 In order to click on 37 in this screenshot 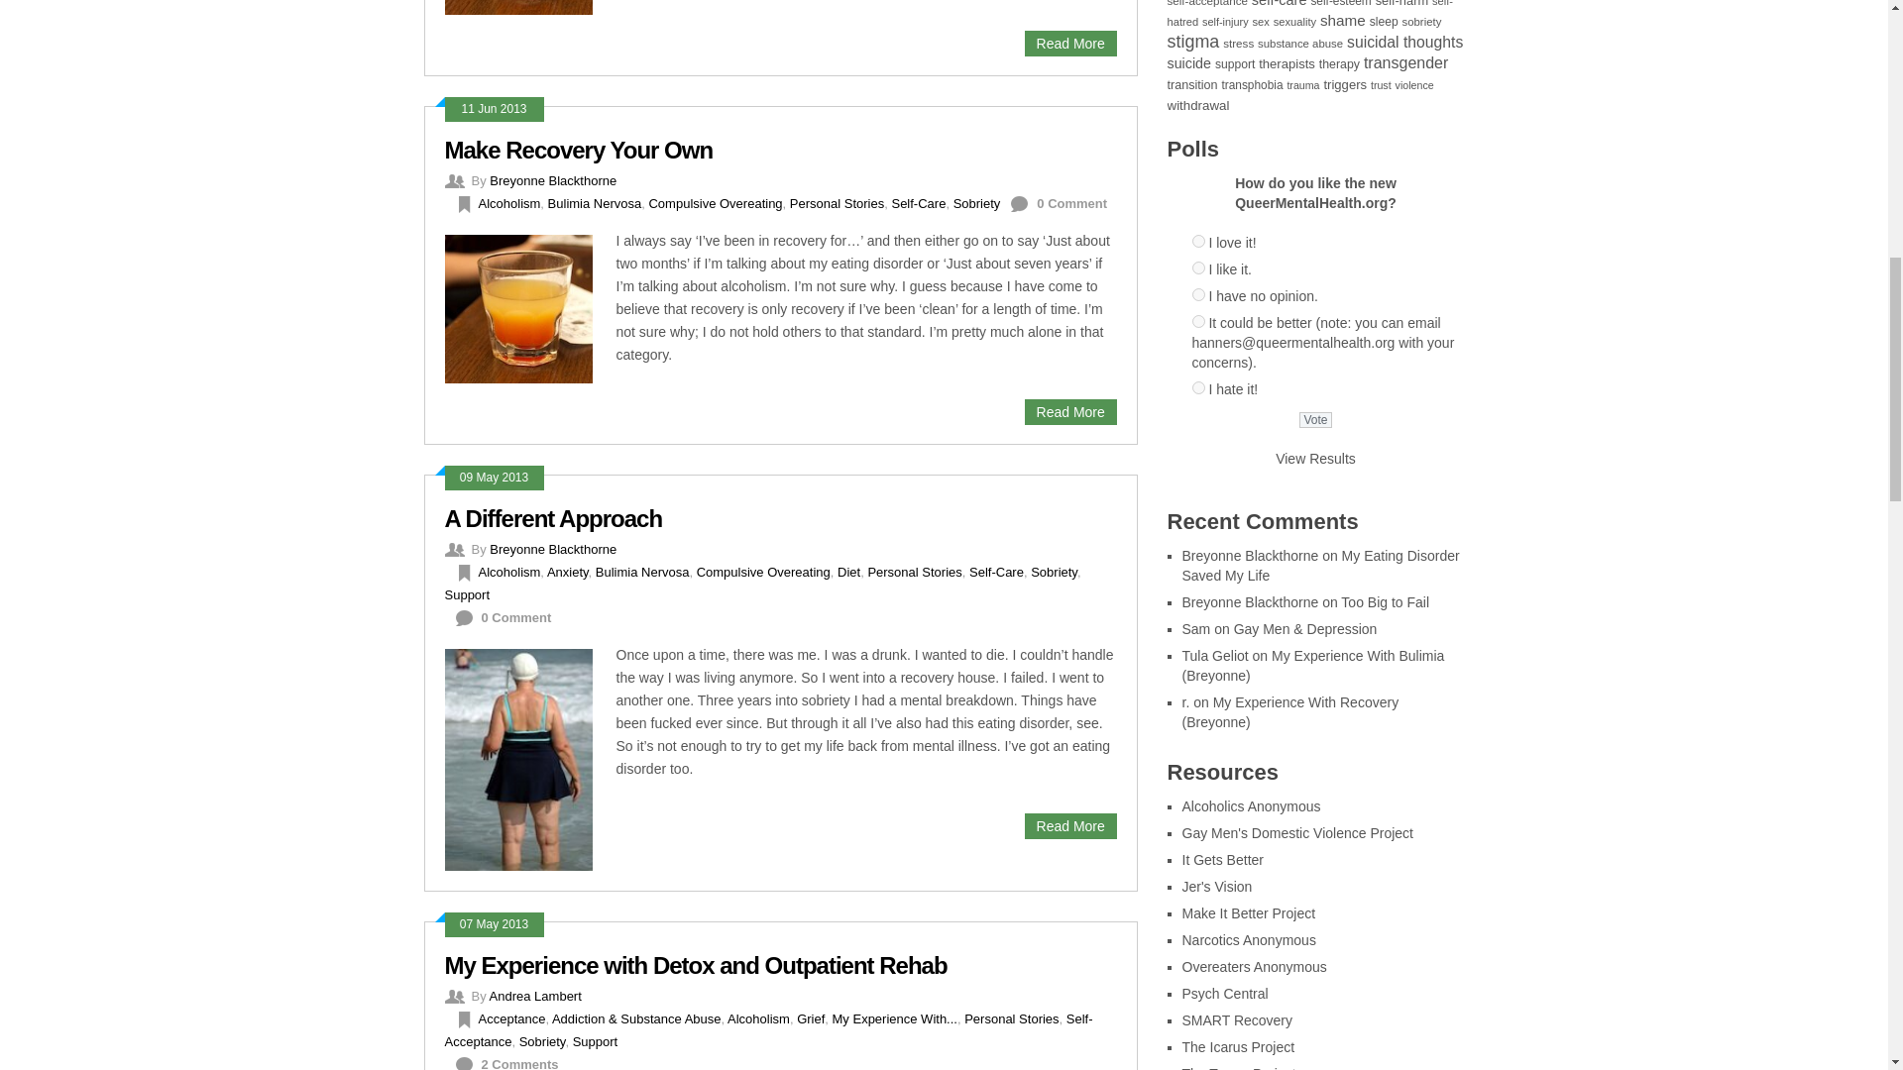, I will do `click(1197, 321)`.